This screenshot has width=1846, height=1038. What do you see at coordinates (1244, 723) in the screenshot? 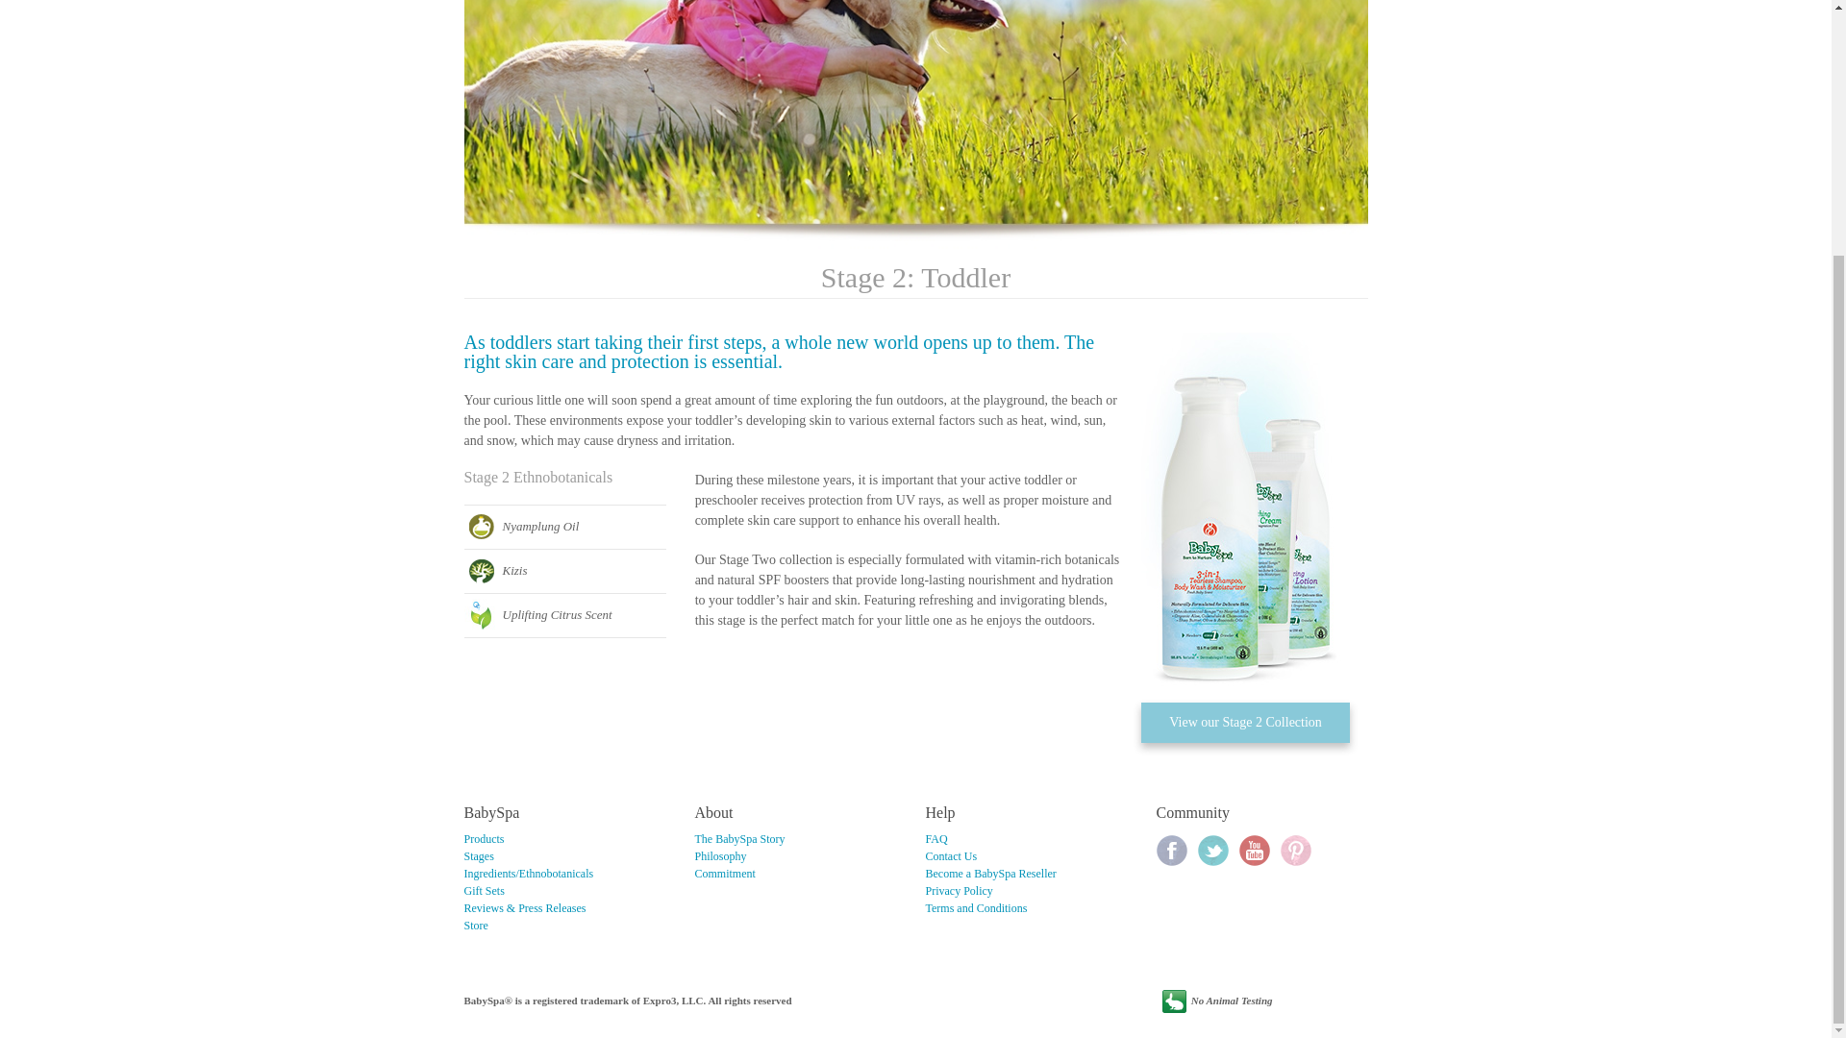
I see `View our Stage 2 Collection` at bounding box center [1244, 723].